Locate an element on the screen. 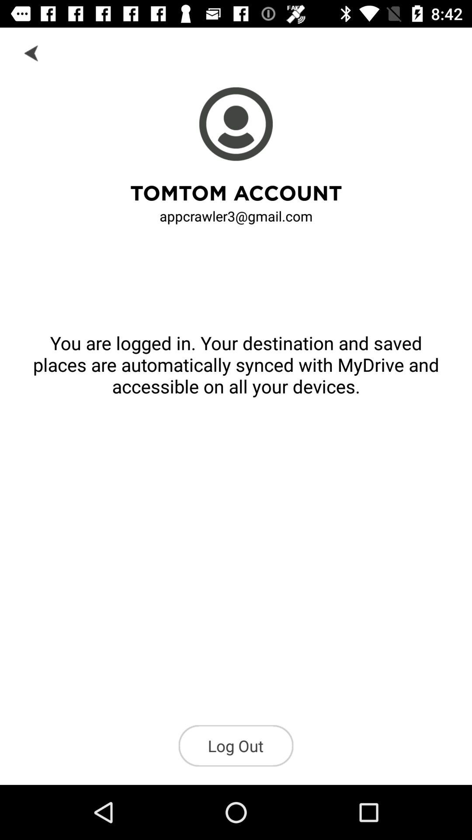  press the item at the top left corner is located at coordinates (32, 52).